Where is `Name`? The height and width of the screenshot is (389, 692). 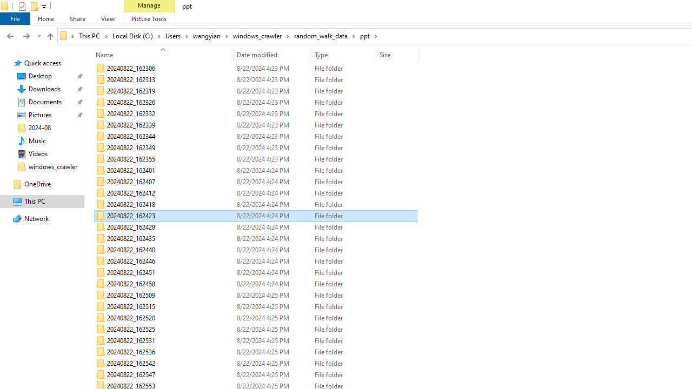 Name is located at coordinates (170, 375).